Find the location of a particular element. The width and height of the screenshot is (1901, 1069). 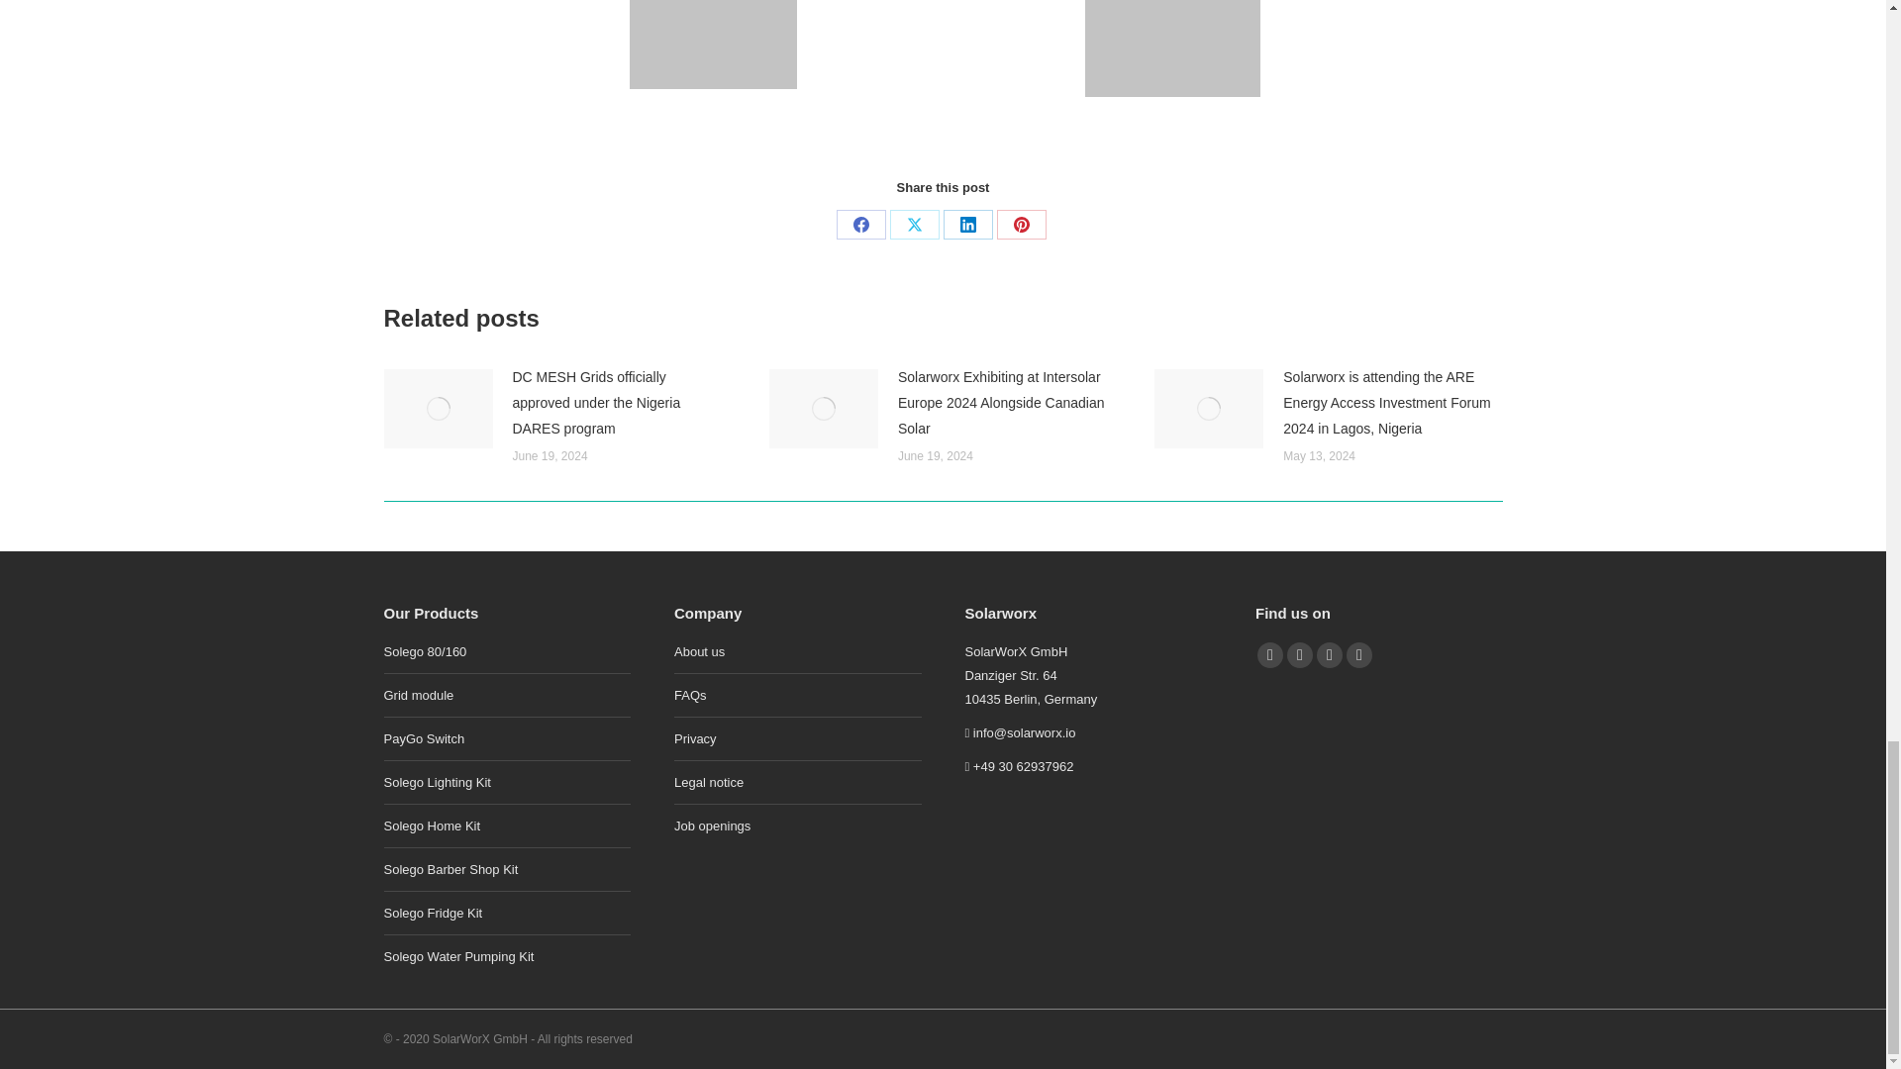

YouTube page opens in new window is located at coordinates (1299, 655).